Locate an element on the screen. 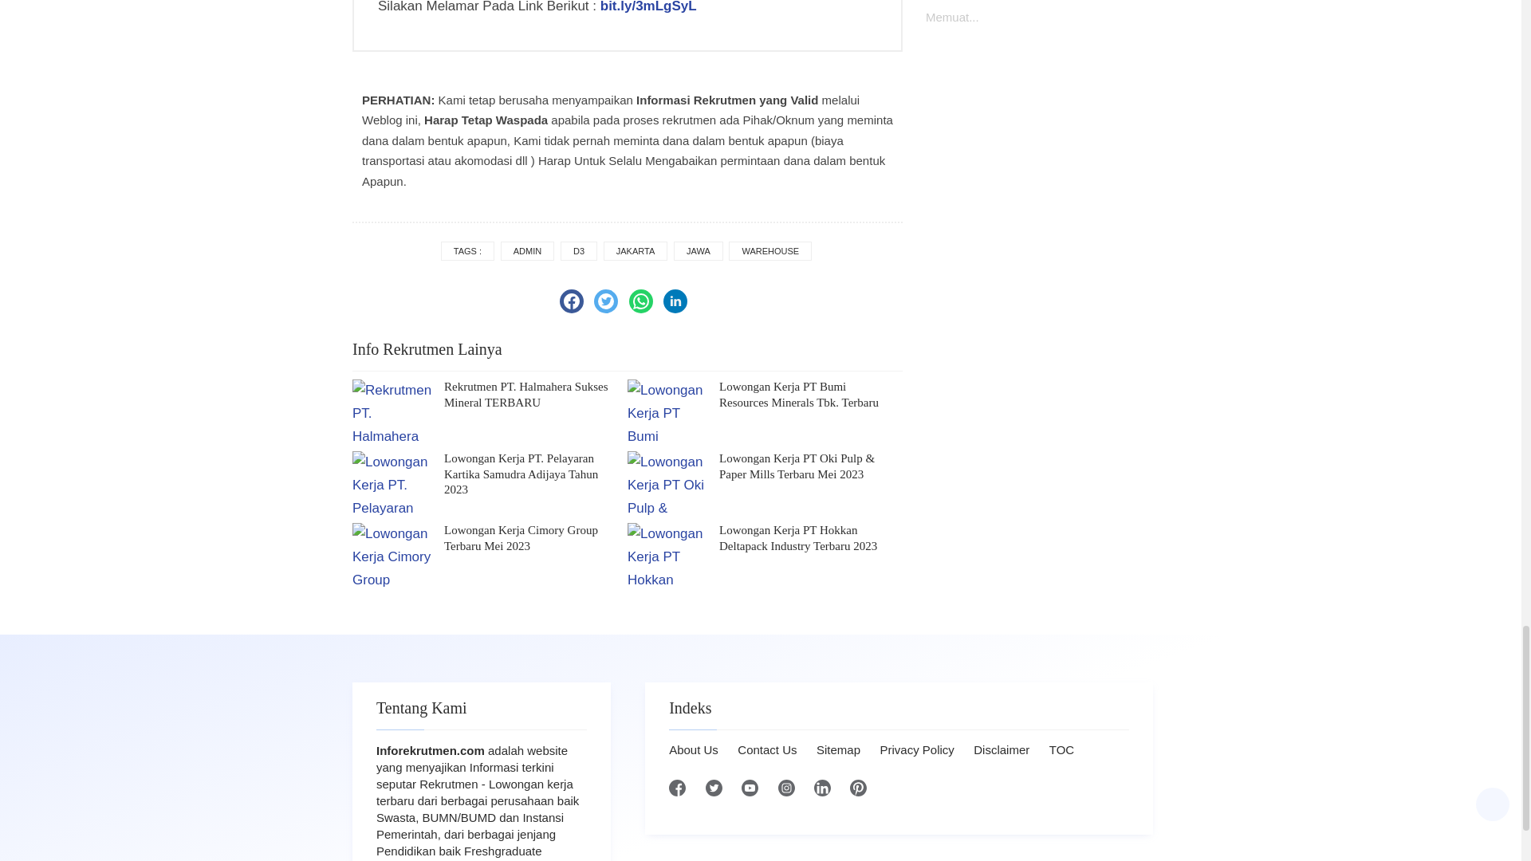  Rekrutmen PT. Halmahera Sukses Mineral TERBARU is located at coordinates (536, 395).